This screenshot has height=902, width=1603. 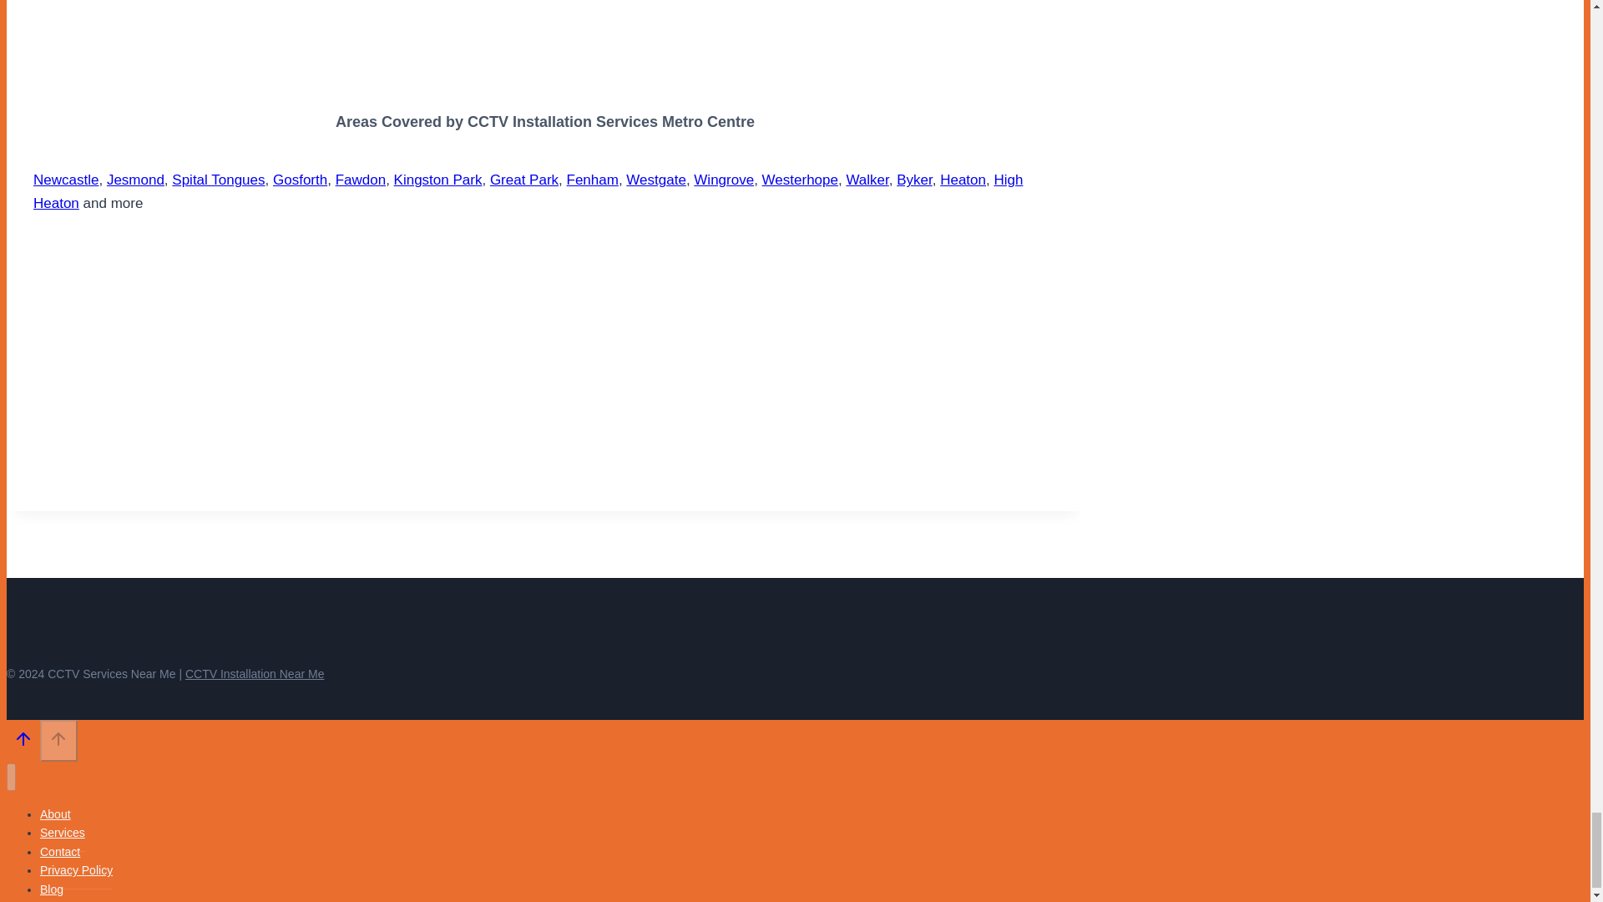 What do you see at coordinates (58, 740) in the screenshot?
I see `Scroll to top` at bounding box center [58, 740].